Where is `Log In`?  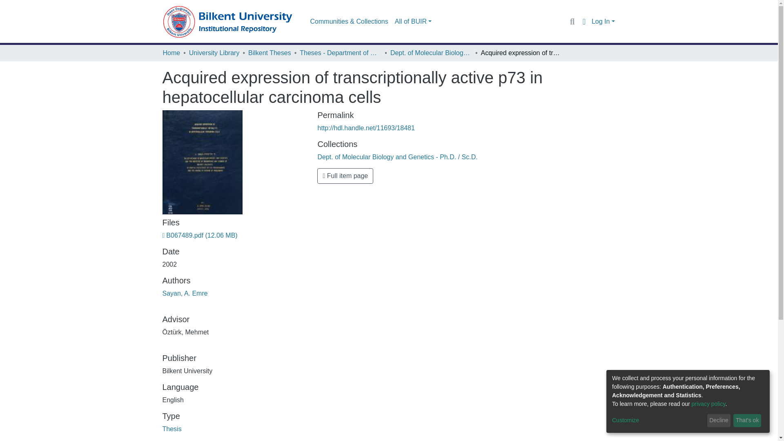
Log In is located at coordinates (603, 21).